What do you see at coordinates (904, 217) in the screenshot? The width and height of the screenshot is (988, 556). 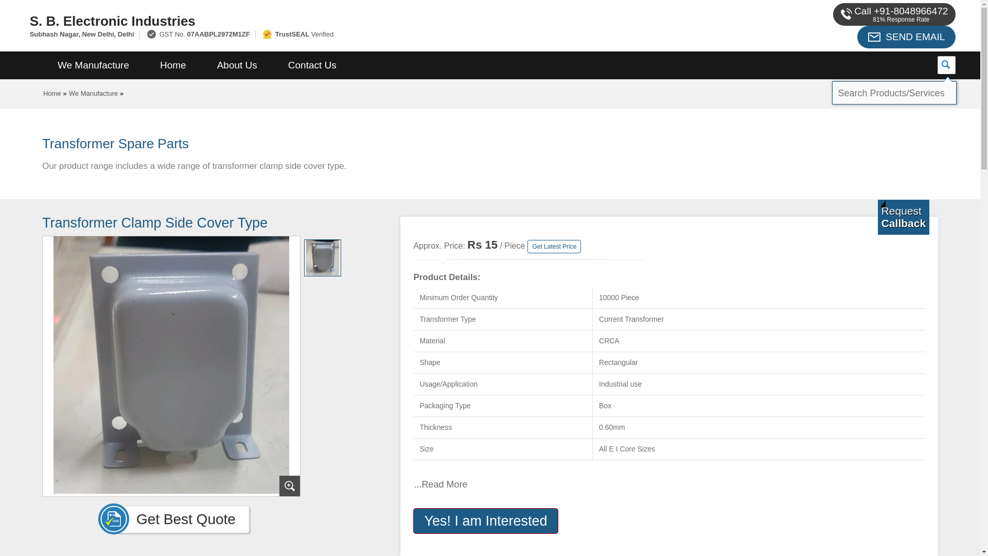 I see `Get a Call from us` at bounding box center [904, 217].